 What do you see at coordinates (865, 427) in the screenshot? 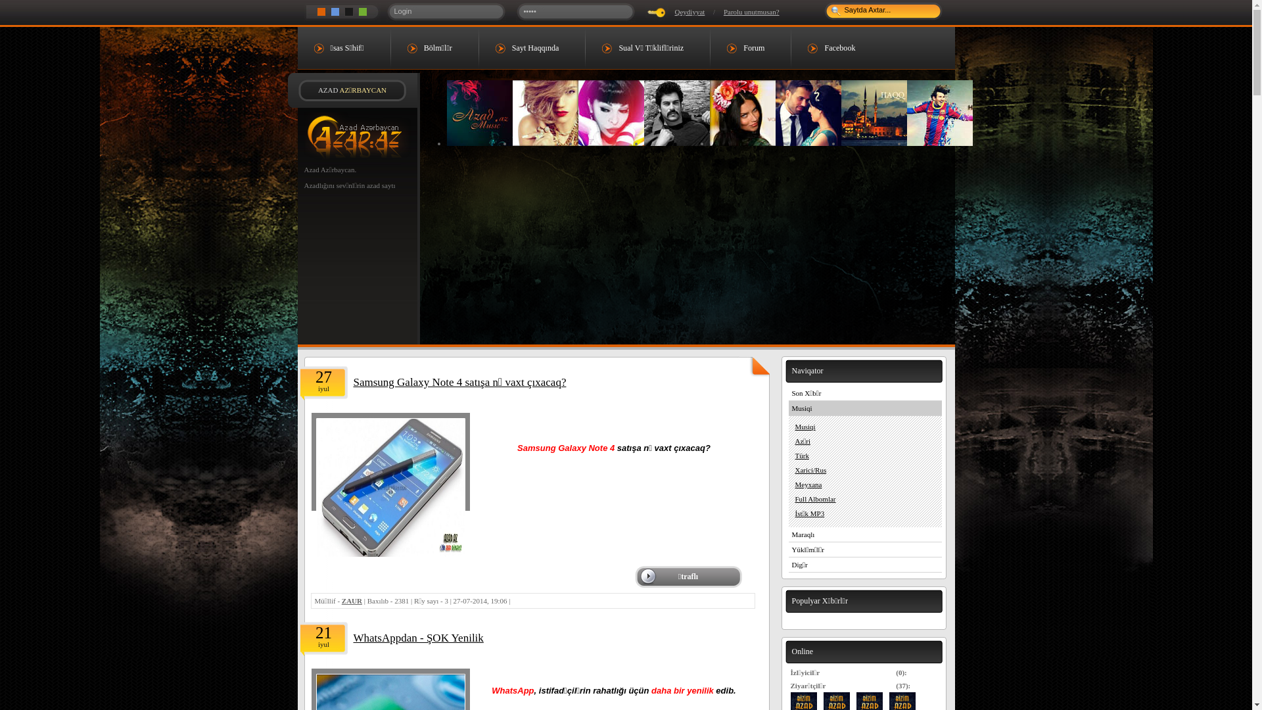
I see `Musiqi` at bounding box center [865, 427].